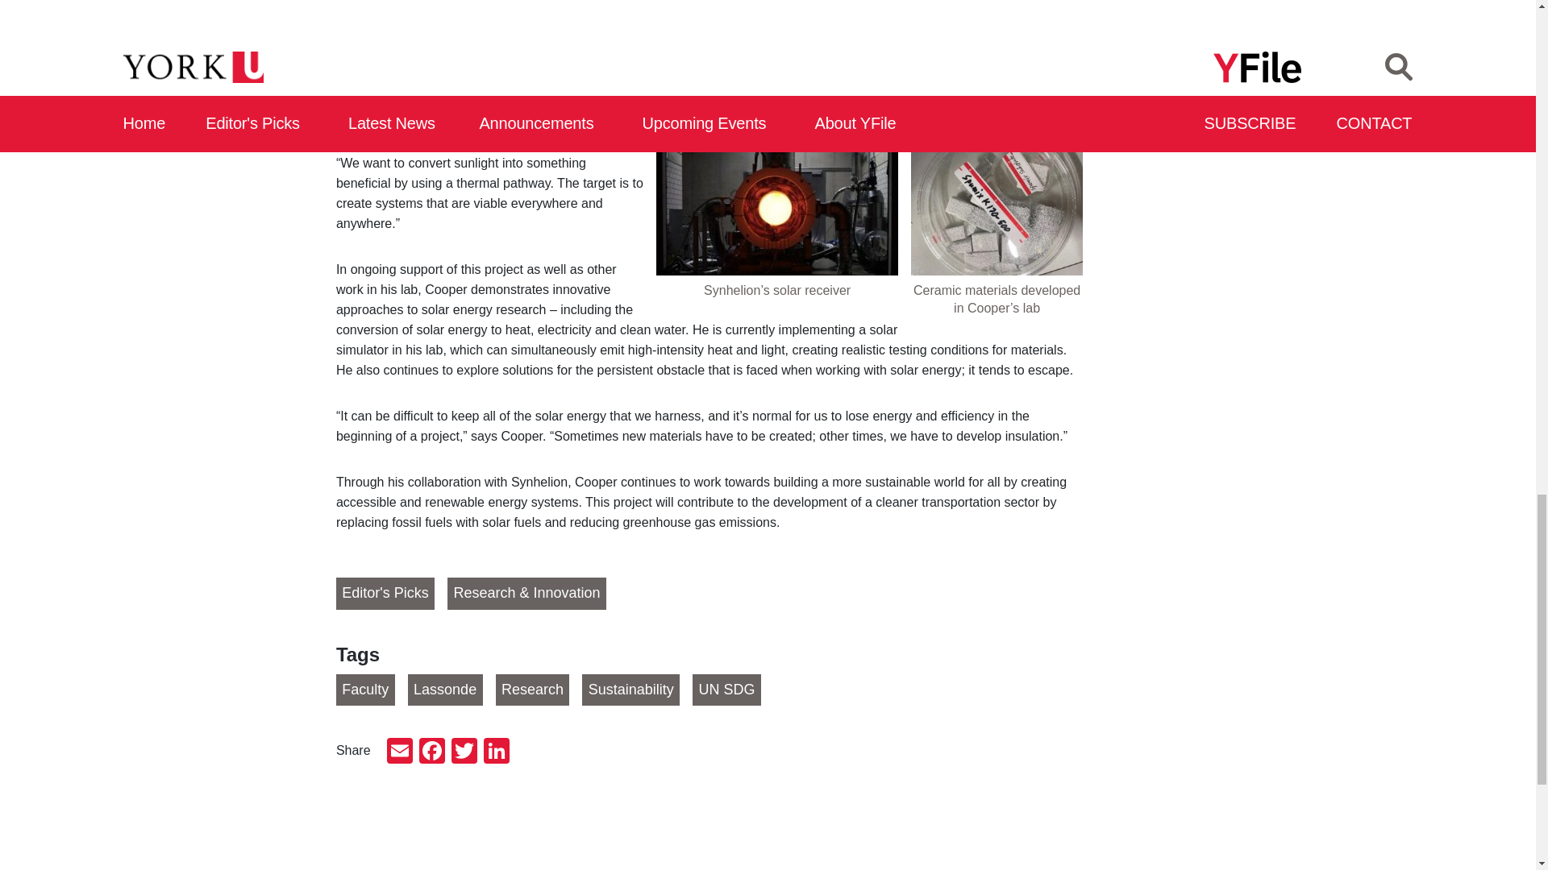 This screenshot has width=1548, height=870. Describe the element at coordinates (432, 752) in the screenshot. I see `Facebook` at that location.